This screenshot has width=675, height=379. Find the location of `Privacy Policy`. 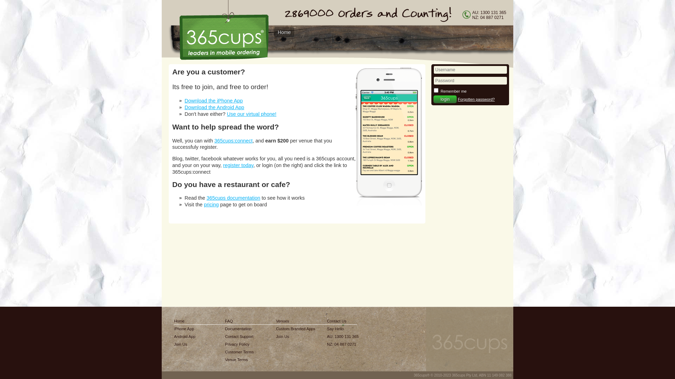

Privacy Policy is located at coordinates (239, 344).